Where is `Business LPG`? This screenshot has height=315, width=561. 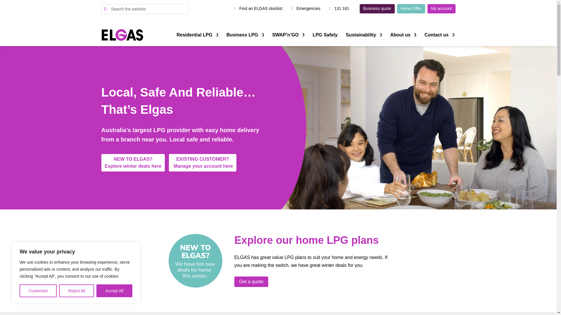
Business LPG is located at coordinates (245, 35).